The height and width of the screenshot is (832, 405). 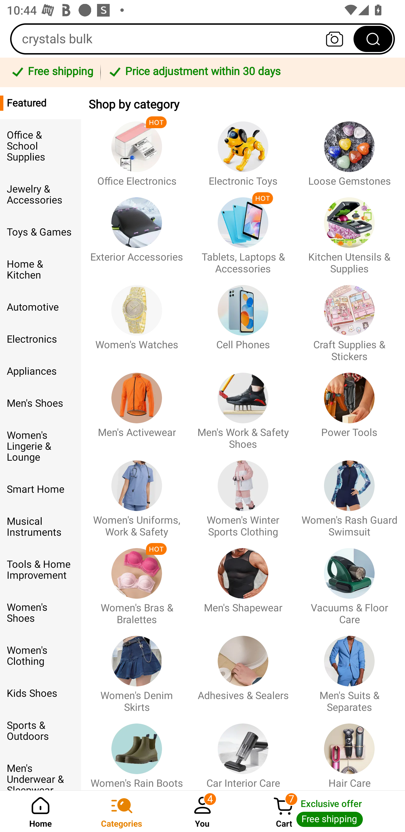 What do you see at coordinates (40, 446) in the screenshot?
I see `Women's Lingerie & Lounge` at bounding box center [40, 446].